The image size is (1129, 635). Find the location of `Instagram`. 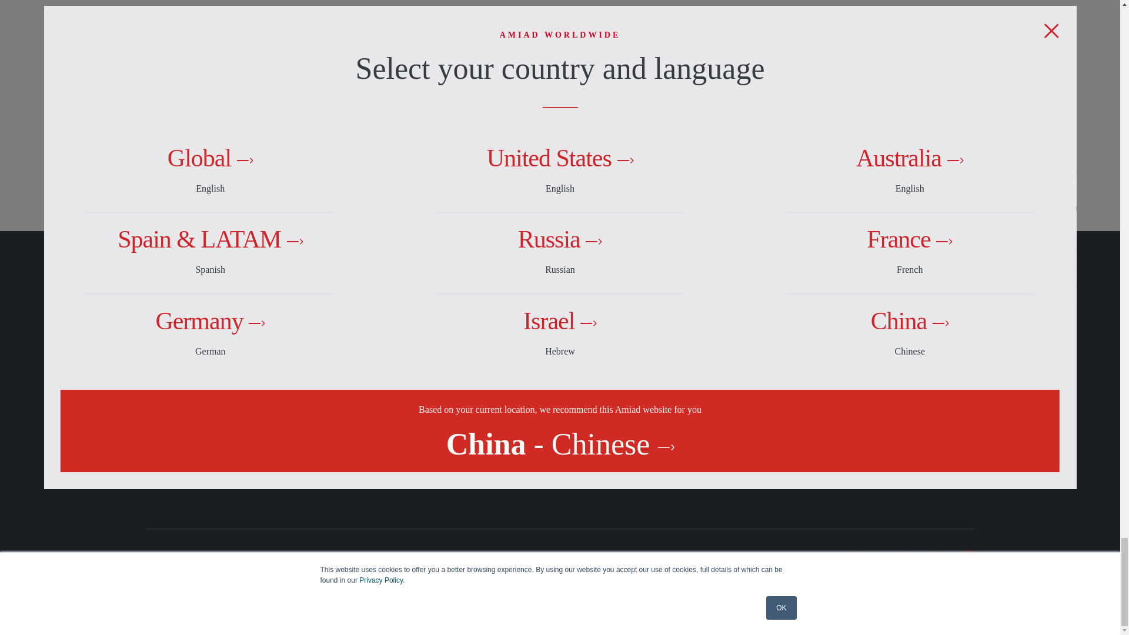

Instagram is located at coordinates (968, 557).